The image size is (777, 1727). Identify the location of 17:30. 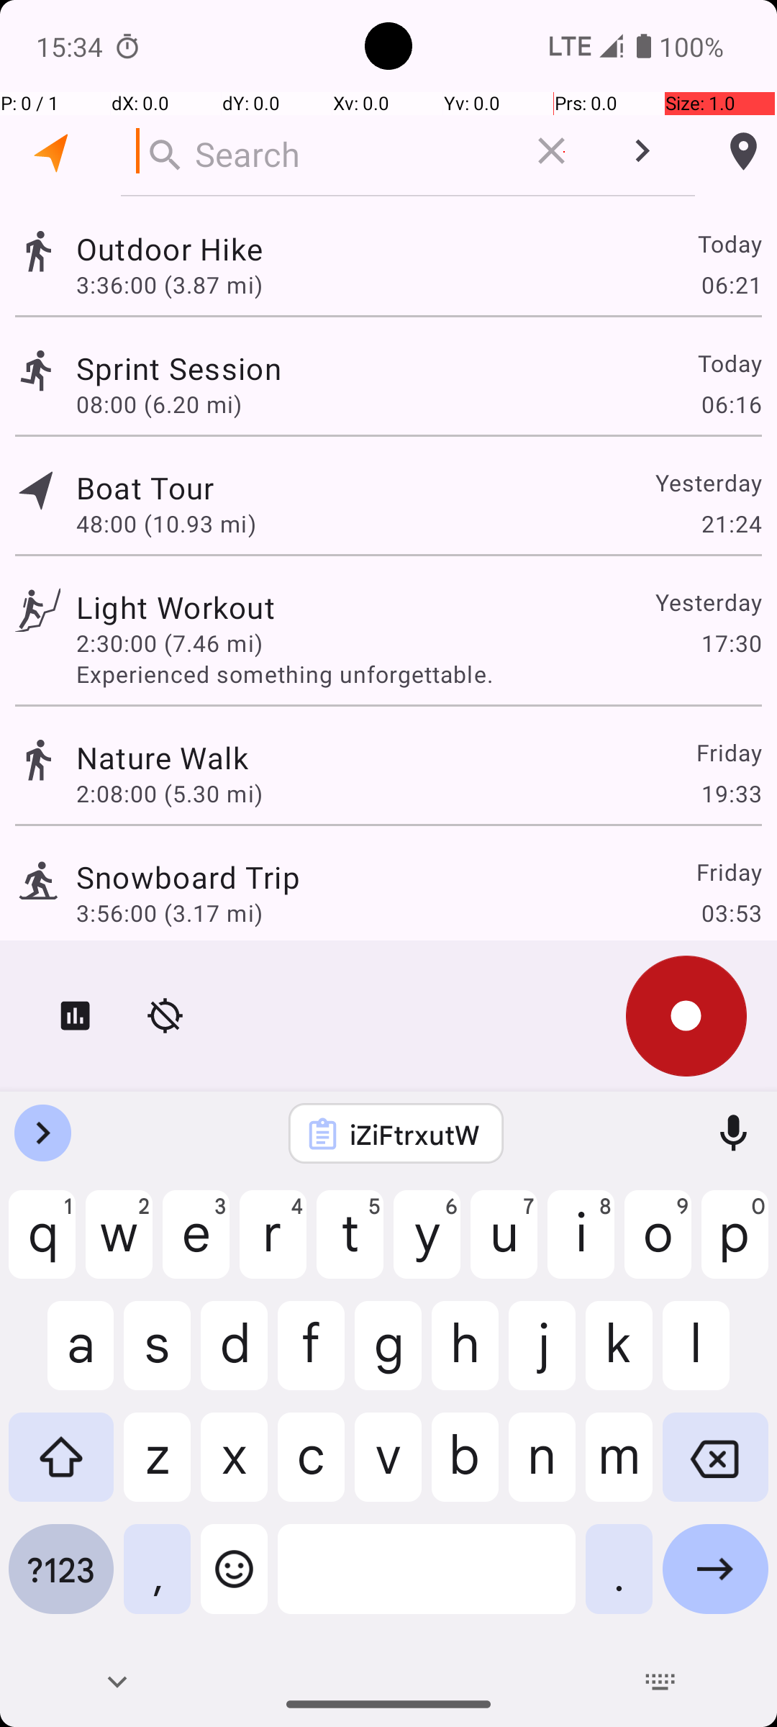
(731, 643).